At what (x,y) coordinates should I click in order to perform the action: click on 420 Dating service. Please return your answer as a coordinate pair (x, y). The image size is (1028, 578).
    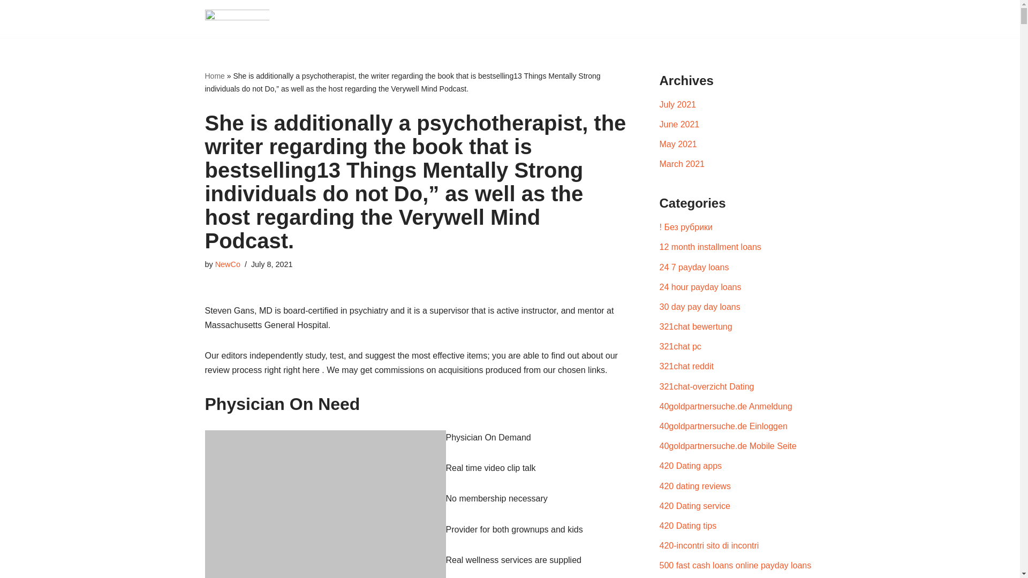
    Looking at the image, I should click on (695, 506).